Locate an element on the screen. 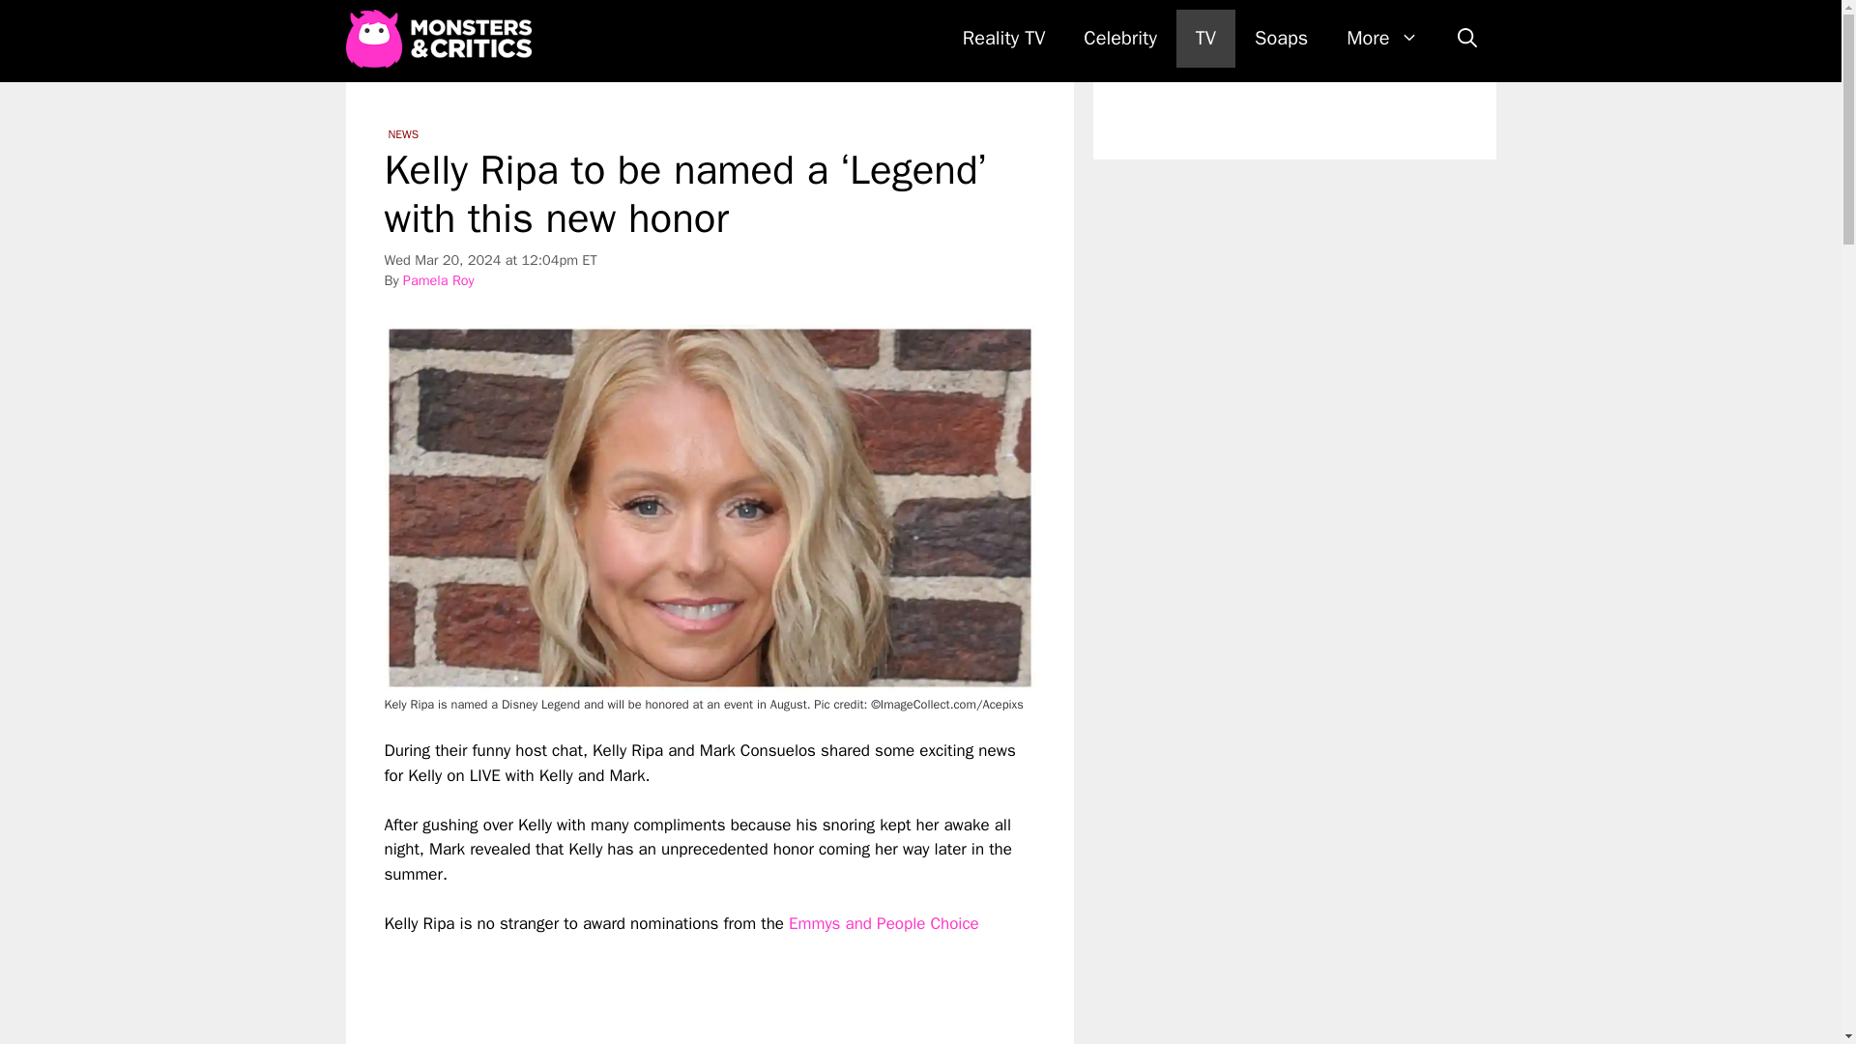 The height and width of the screenshot is (1044, 1856). View all posts by Pamela Roy is located at coordinates (439, 280).